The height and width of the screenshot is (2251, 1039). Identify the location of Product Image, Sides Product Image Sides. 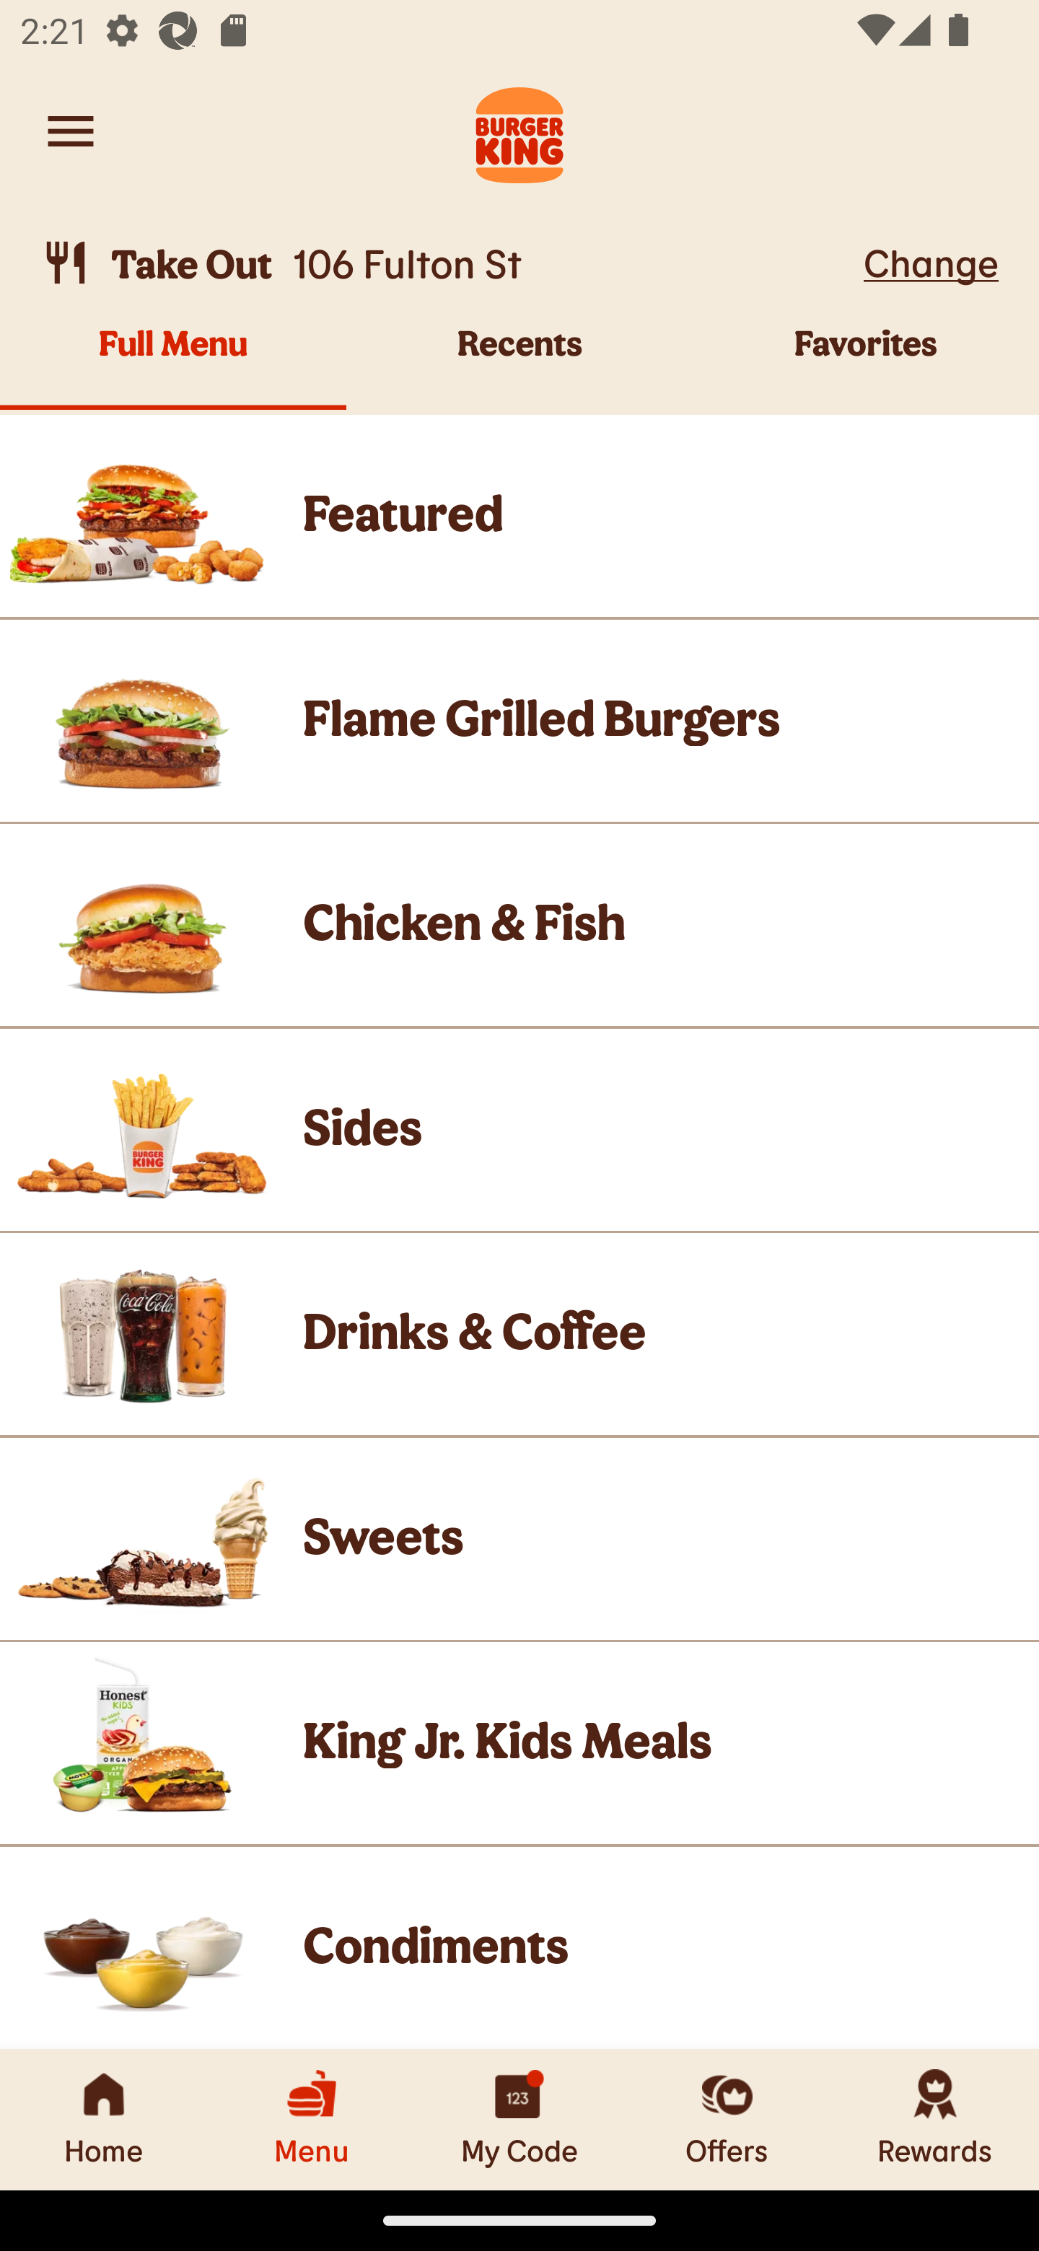
(519, 1130).